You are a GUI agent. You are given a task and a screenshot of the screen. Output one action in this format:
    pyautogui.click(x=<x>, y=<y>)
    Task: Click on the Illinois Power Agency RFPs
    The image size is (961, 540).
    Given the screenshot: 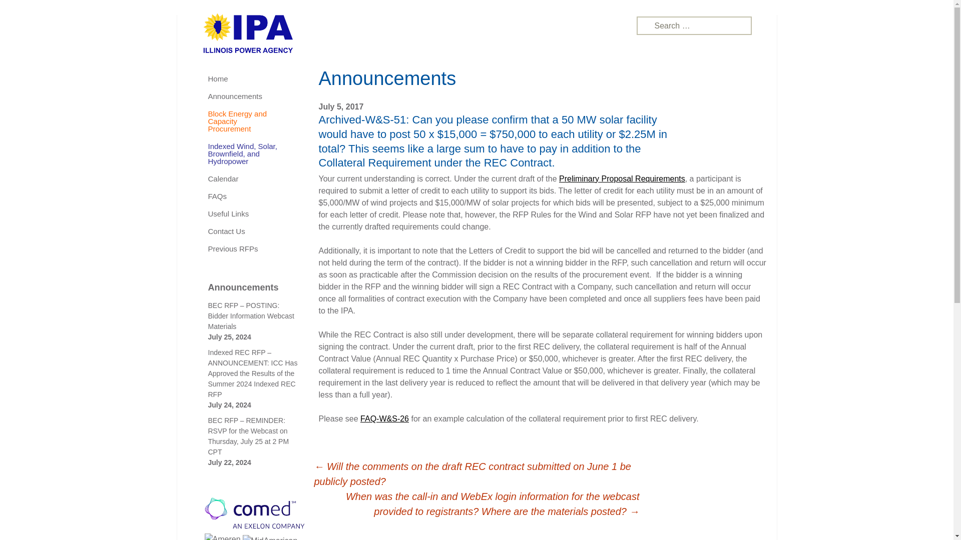 What is the action you would take?
    pyautogui.click(x=248, y=33)
    